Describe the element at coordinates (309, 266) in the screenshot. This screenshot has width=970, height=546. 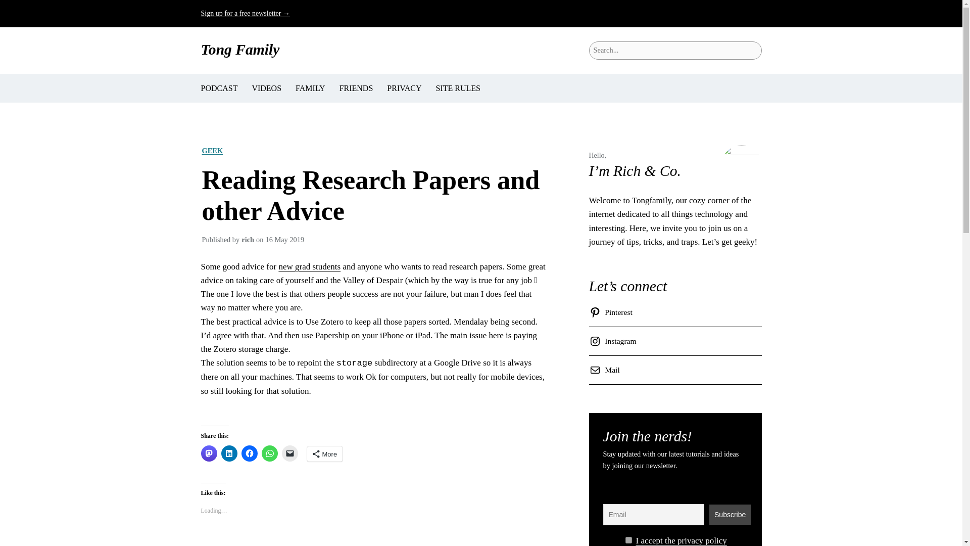
I see `new grad students` at that location.